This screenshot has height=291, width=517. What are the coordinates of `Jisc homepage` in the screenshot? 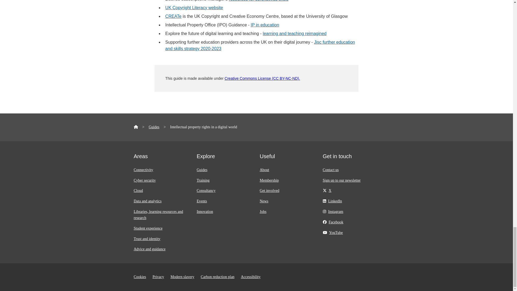 It's located at (136, 127).